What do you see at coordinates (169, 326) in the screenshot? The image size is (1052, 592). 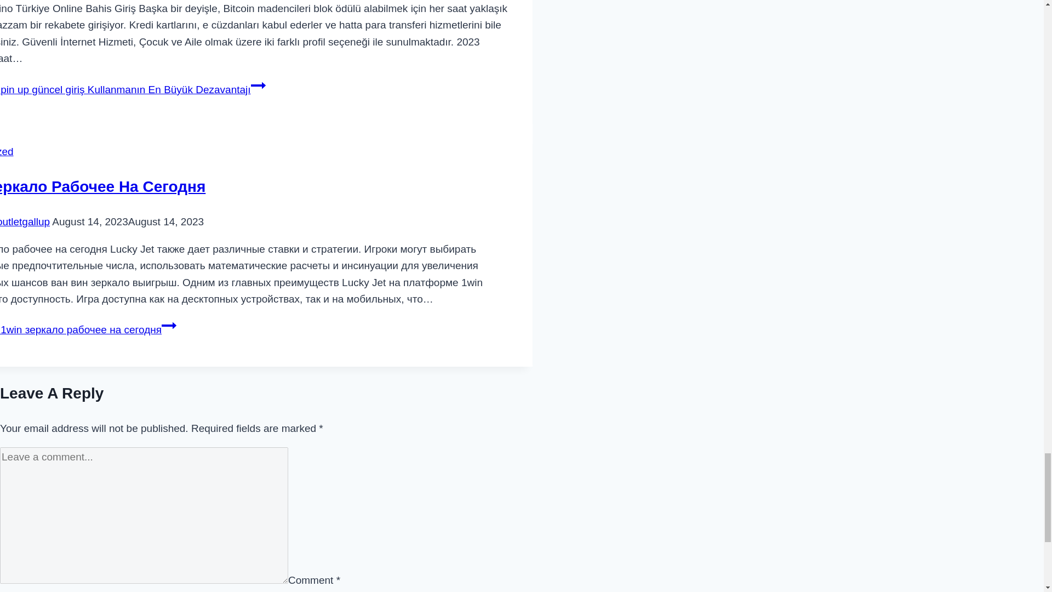 I see `Continue` at bounding box center [169, 326].